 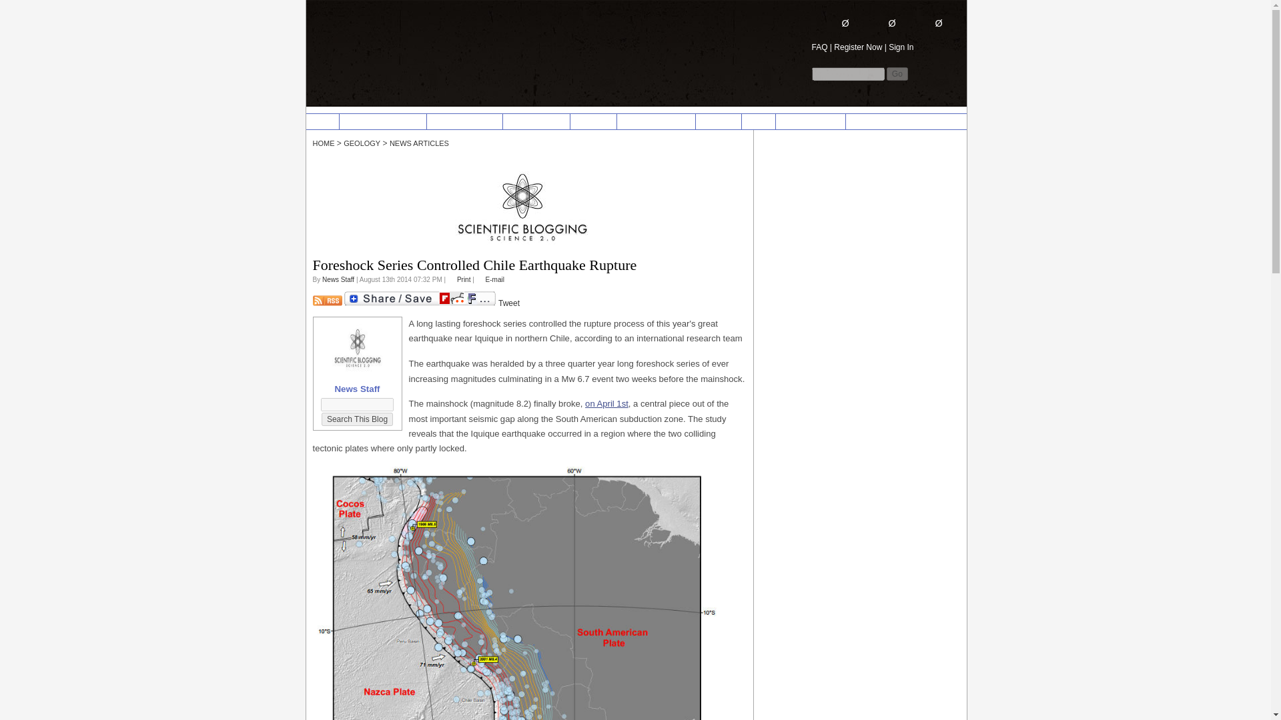 What do you see at coordinates (927, 23) in the screenshot?
I see `Sign in and see comments by people on your friends list...` at bounding box center [927, 23].